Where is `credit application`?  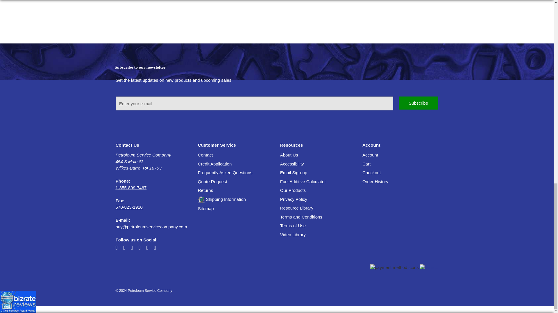
credit application is located at coordinates (215, 164).